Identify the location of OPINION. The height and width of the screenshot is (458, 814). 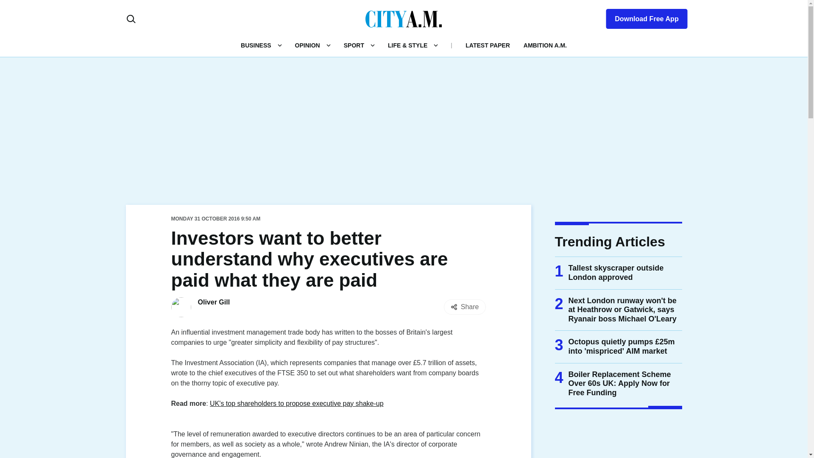
(307, 45).